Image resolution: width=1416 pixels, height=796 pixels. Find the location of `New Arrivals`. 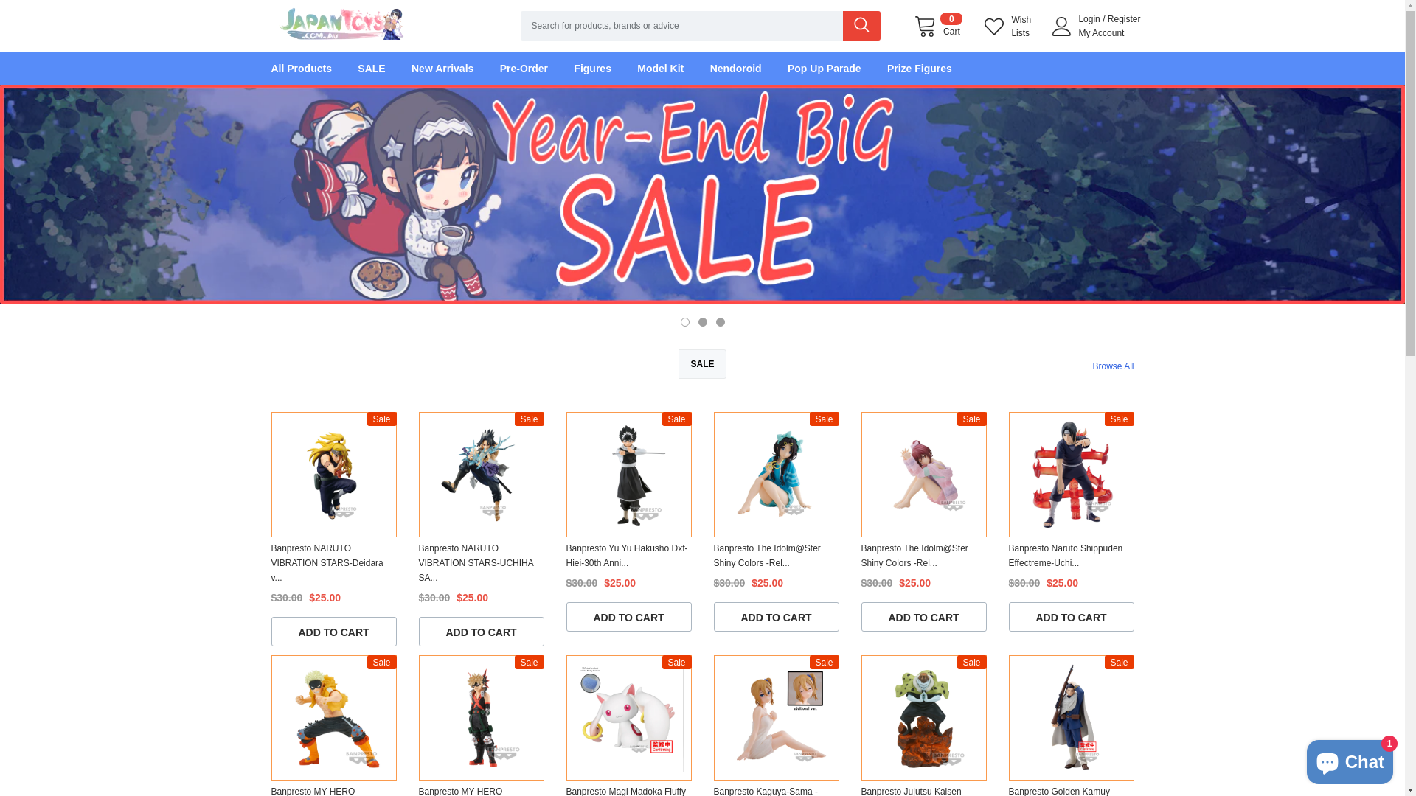

New Arrivals is located at coordinates (454, 68).